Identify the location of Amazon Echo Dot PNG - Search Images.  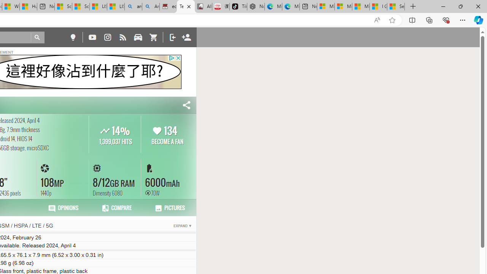
(151, 7).